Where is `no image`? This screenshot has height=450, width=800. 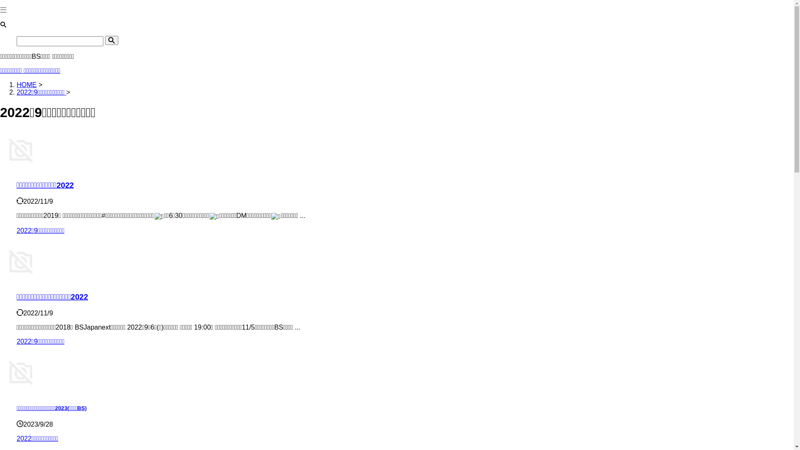
no image is located at coordinates (21, 262).